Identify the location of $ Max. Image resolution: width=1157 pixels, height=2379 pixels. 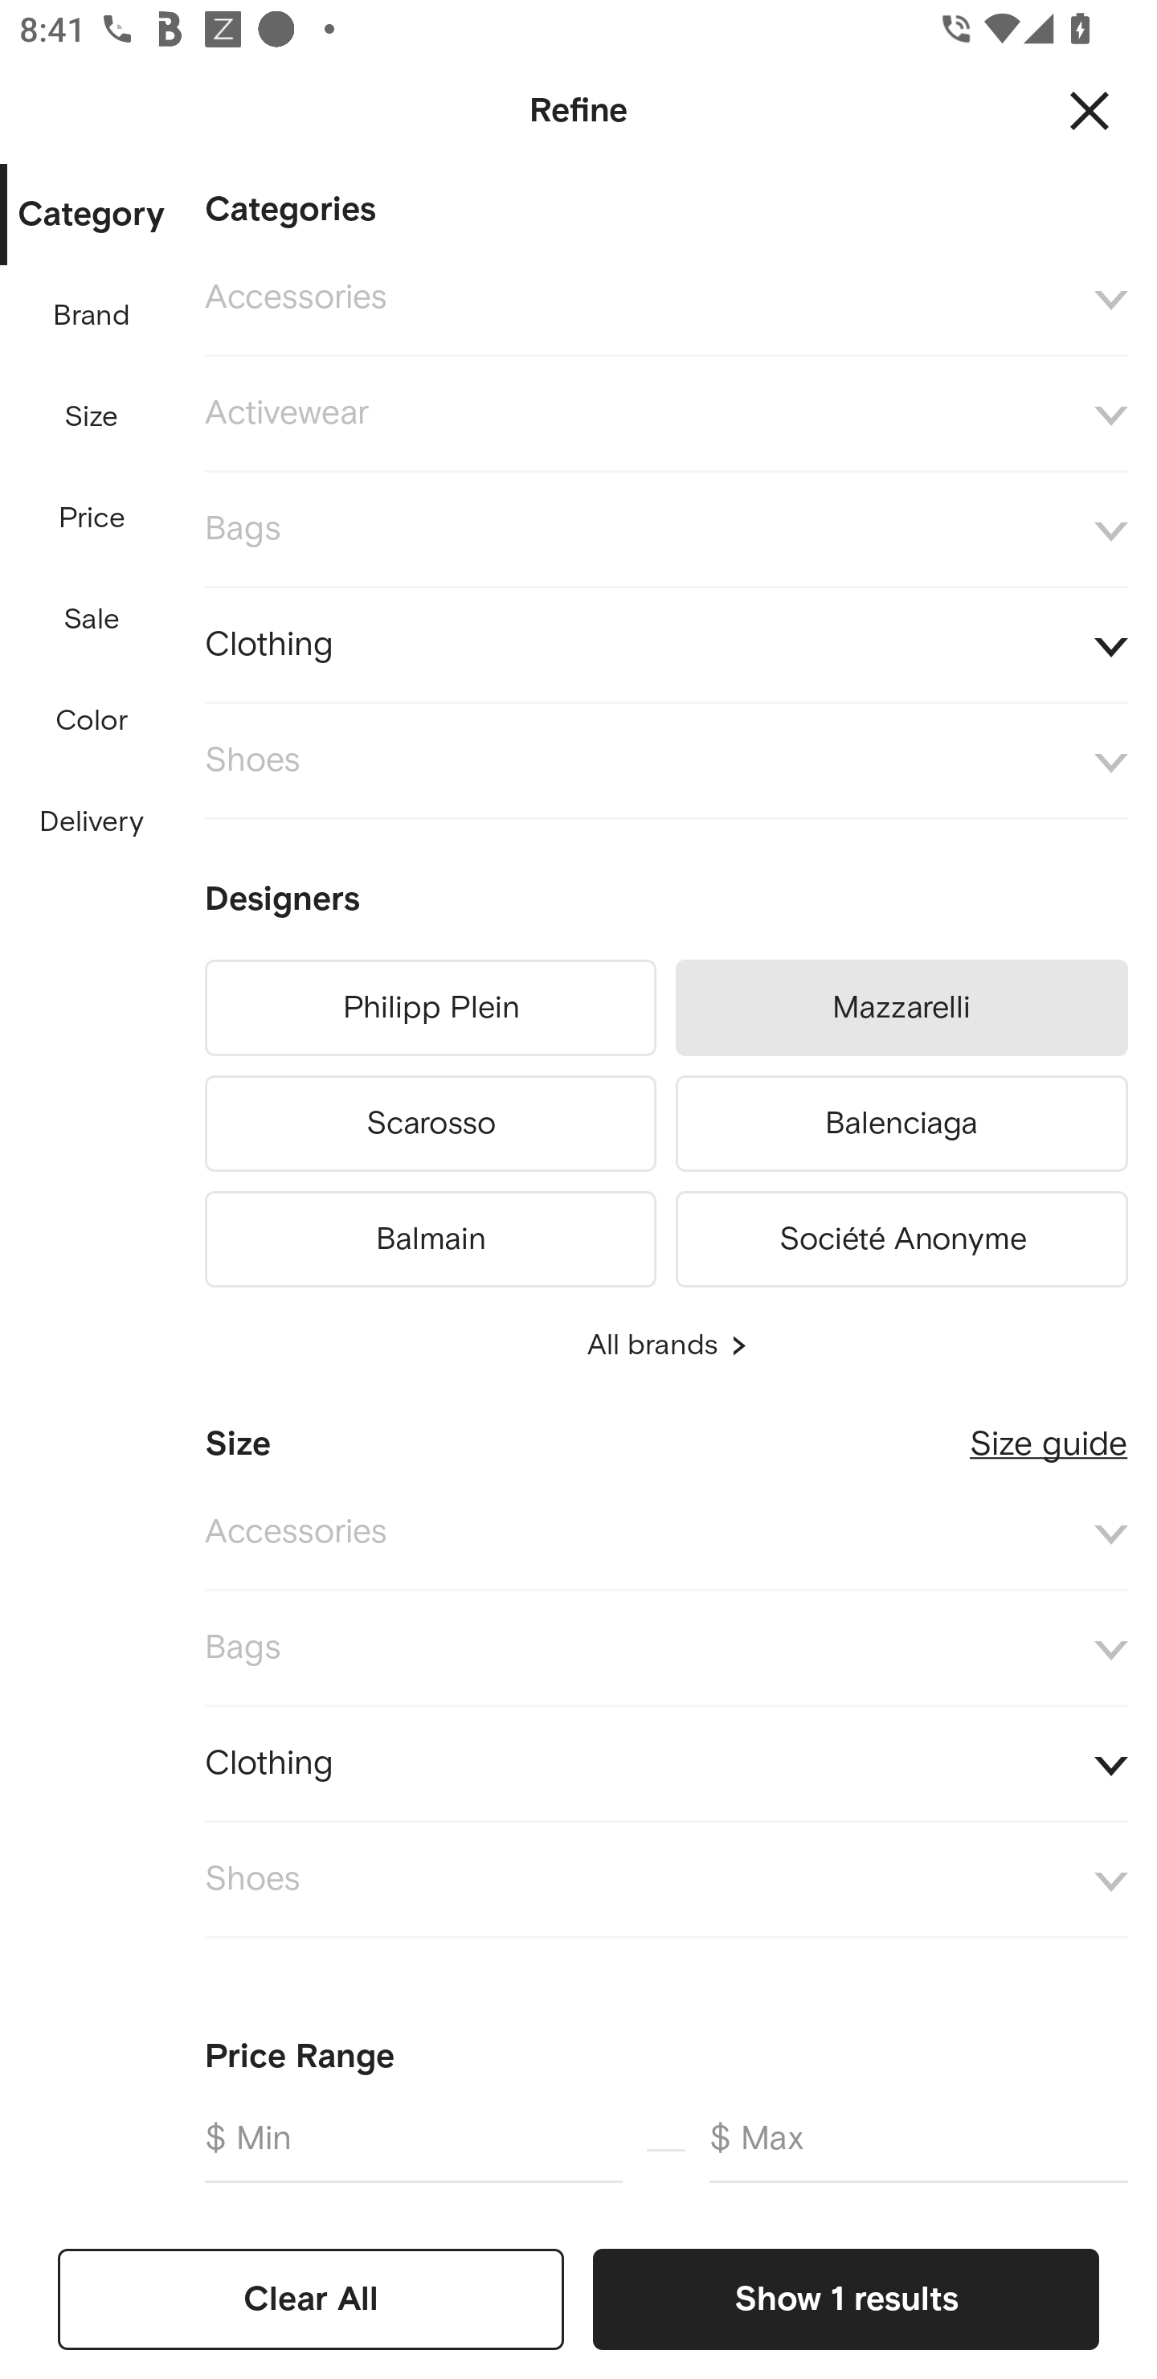
(918, 2149).